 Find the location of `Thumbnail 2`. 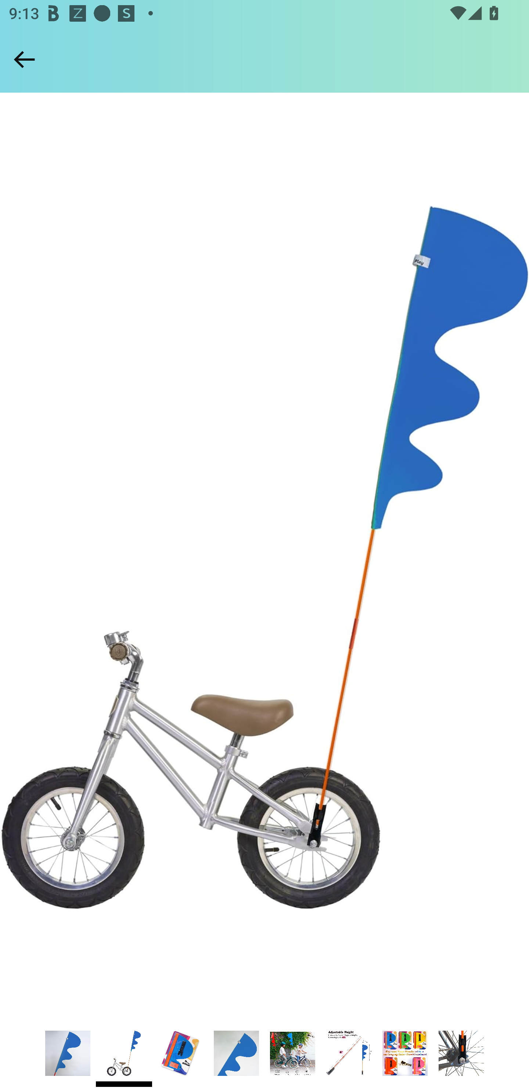

Thumbnail 2 is located at coordinates (124, 1053).